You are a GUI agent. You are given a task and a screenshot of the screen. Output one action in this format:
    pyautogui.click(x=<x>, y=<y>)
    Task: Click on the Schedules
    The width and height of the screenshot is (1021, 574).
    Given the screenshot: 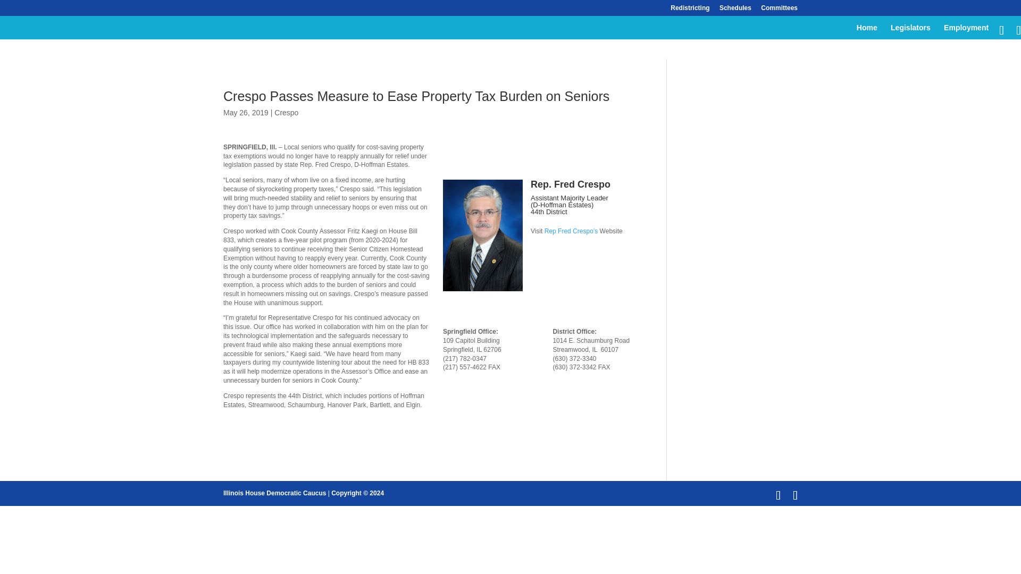 What is the action you would take?
    pyautogui.click(x=735, y=10)
    